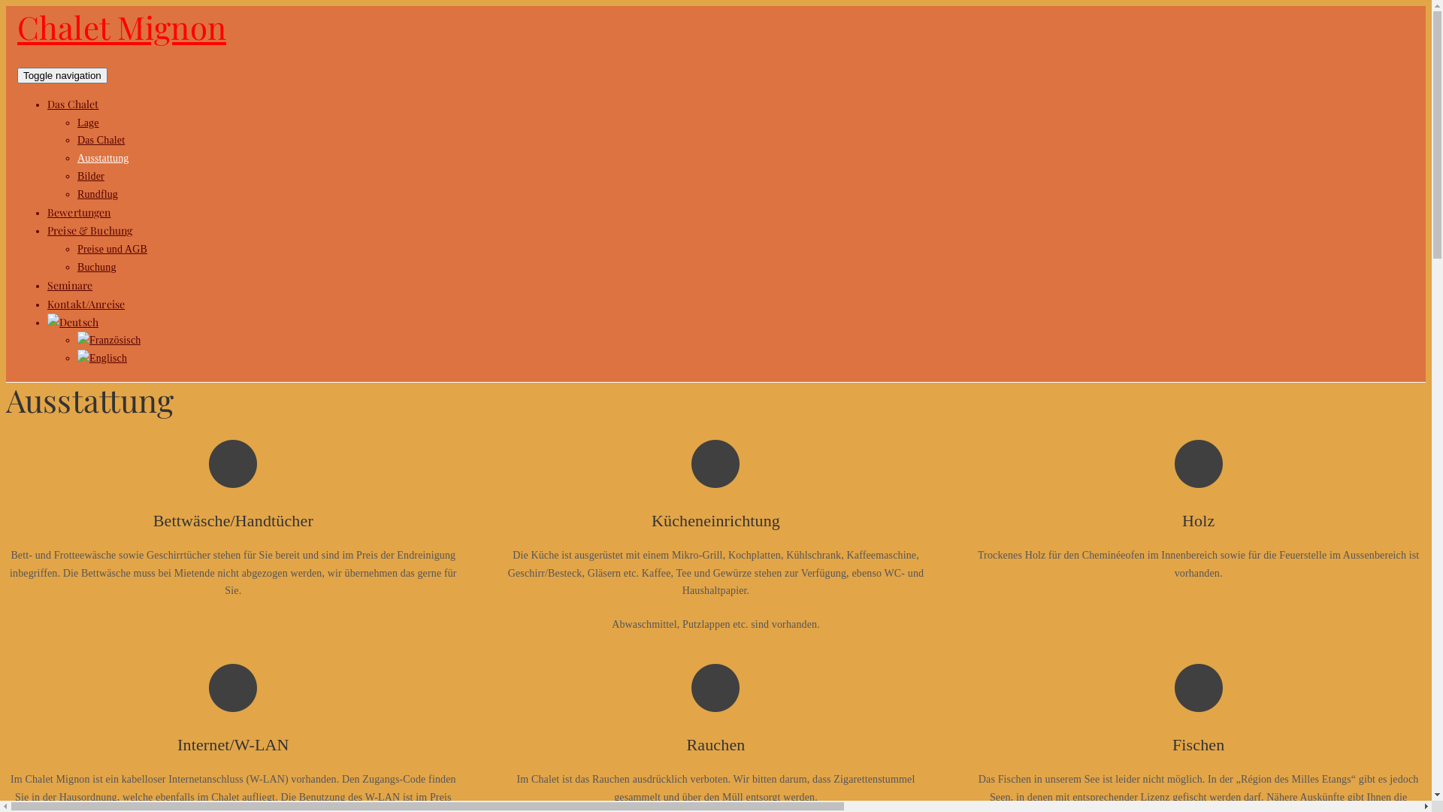 The height and width of the screenshot is (812, 1443). What do you see at coordinates (91, 176) in the screenshot?
I see `Bilder` at bounding box center [91, 176].